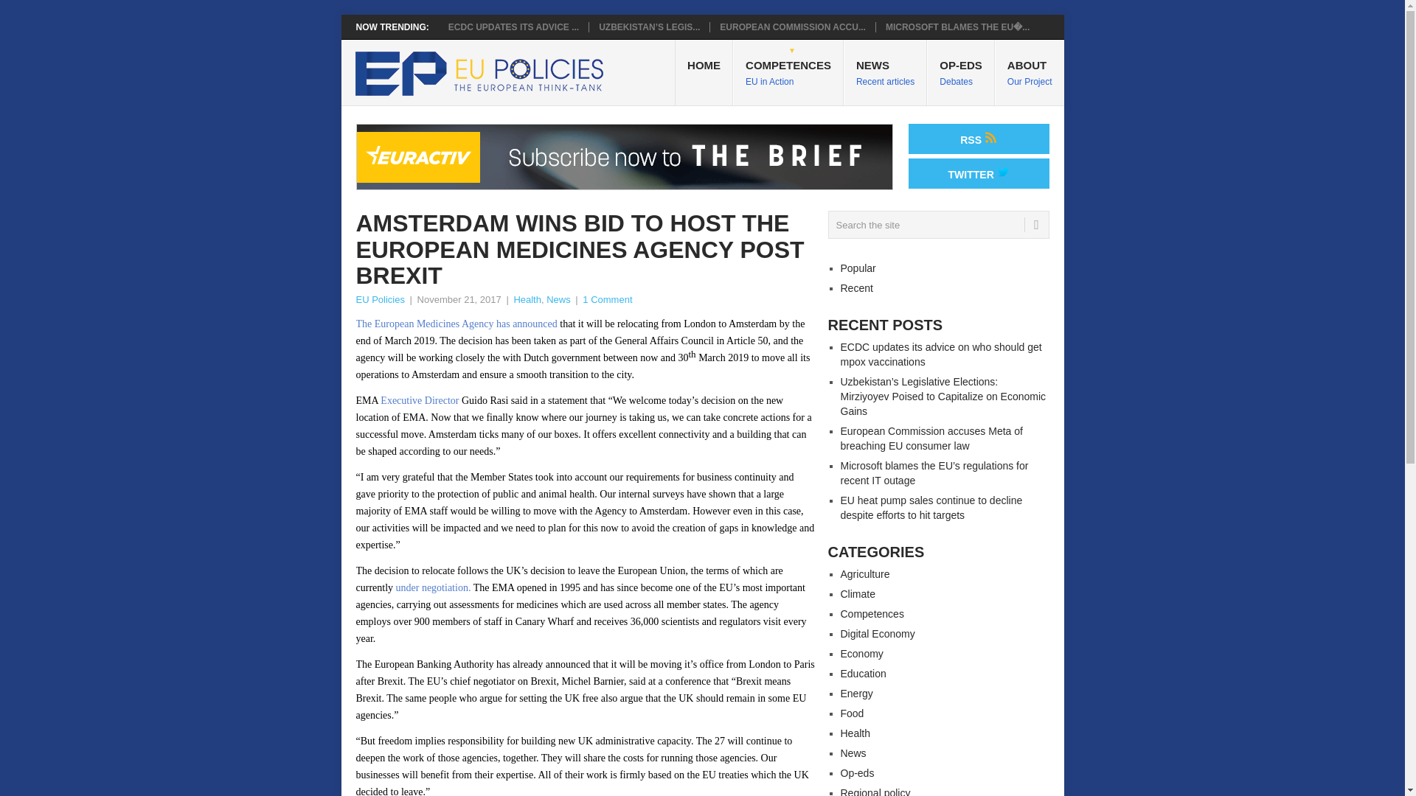 Image resolution: width=1416 pixels, height=796 pixels. I want to click on Posts by EU Policies, so click(379, 299).